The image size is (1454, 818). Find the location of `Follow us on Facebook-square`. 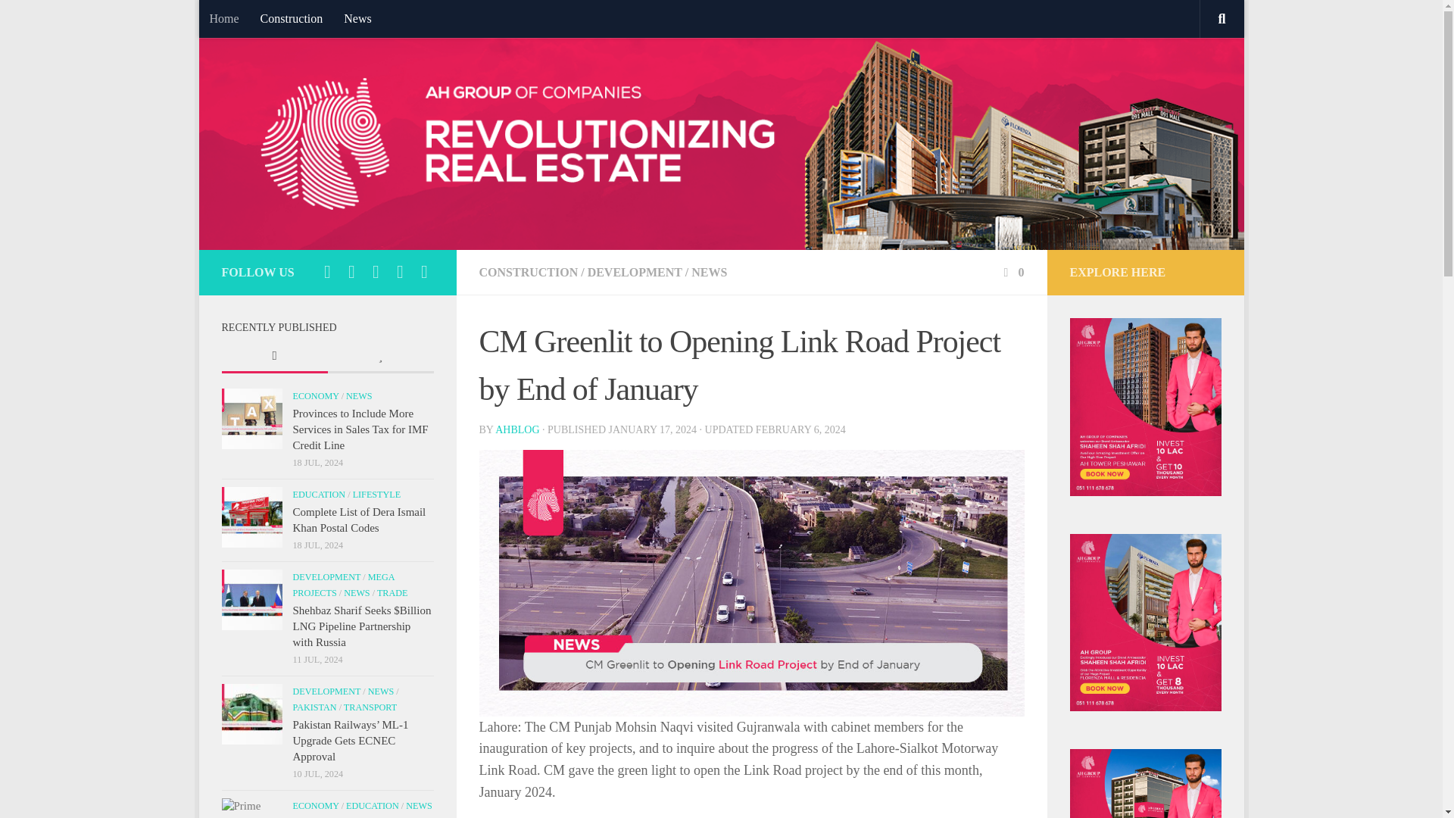

Follow us on Facebook-square is located at coordinates (327, 271).